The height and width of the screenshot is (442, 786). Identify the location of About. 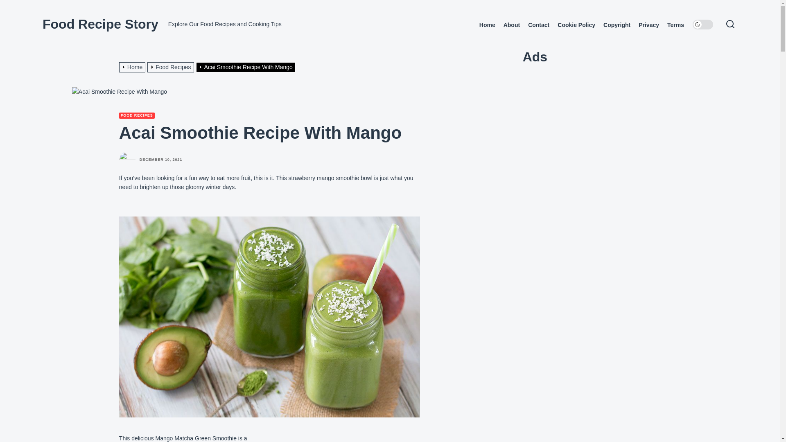
(512, 25).